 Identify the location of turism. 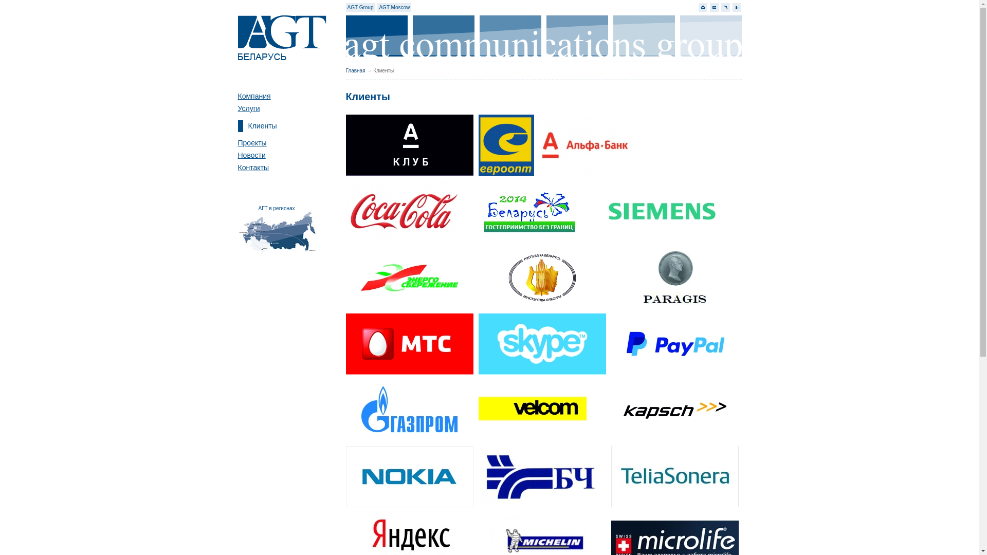
(529, 212).